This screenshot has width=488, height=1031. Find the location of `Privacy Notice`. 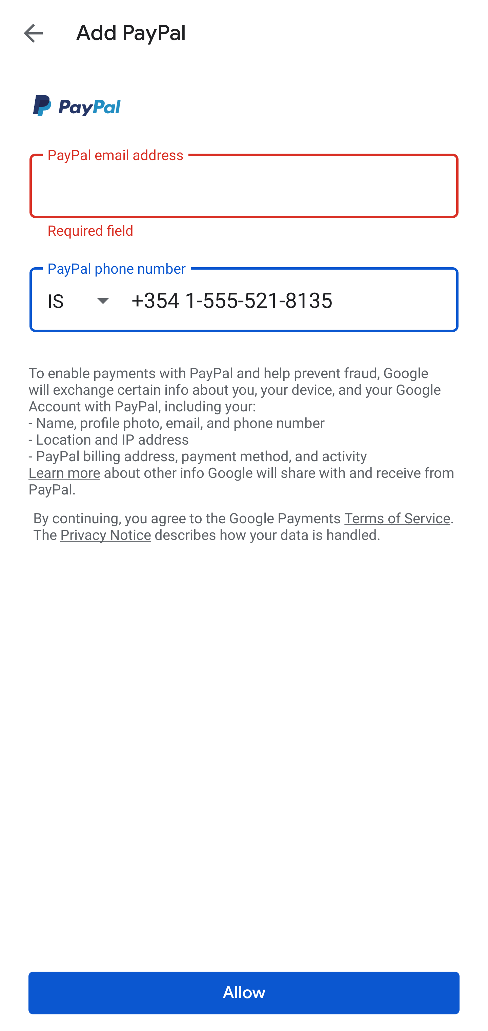

Privacy Notice is located at coordinates (105, 536).